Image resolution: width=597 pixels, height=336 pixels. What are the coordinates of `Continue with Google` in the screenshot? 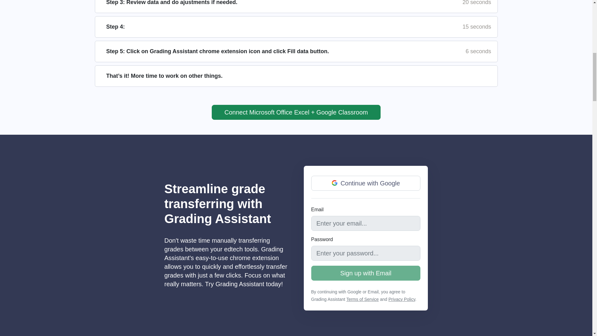 It's located at (335, 183).